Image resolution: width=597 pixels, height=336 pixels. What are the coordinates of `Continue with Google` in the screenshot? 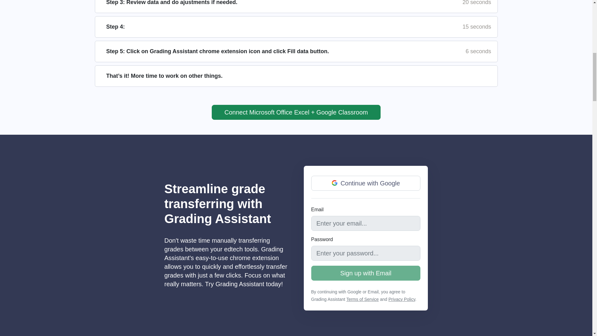 It's located at (335, 183).